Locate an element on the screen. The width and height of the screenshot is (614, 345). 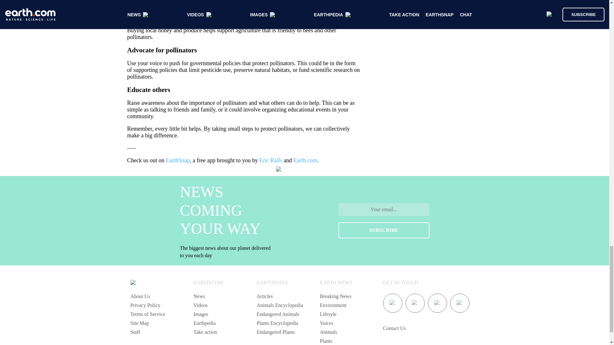
Earth.com is located at coordinates (305, 160).